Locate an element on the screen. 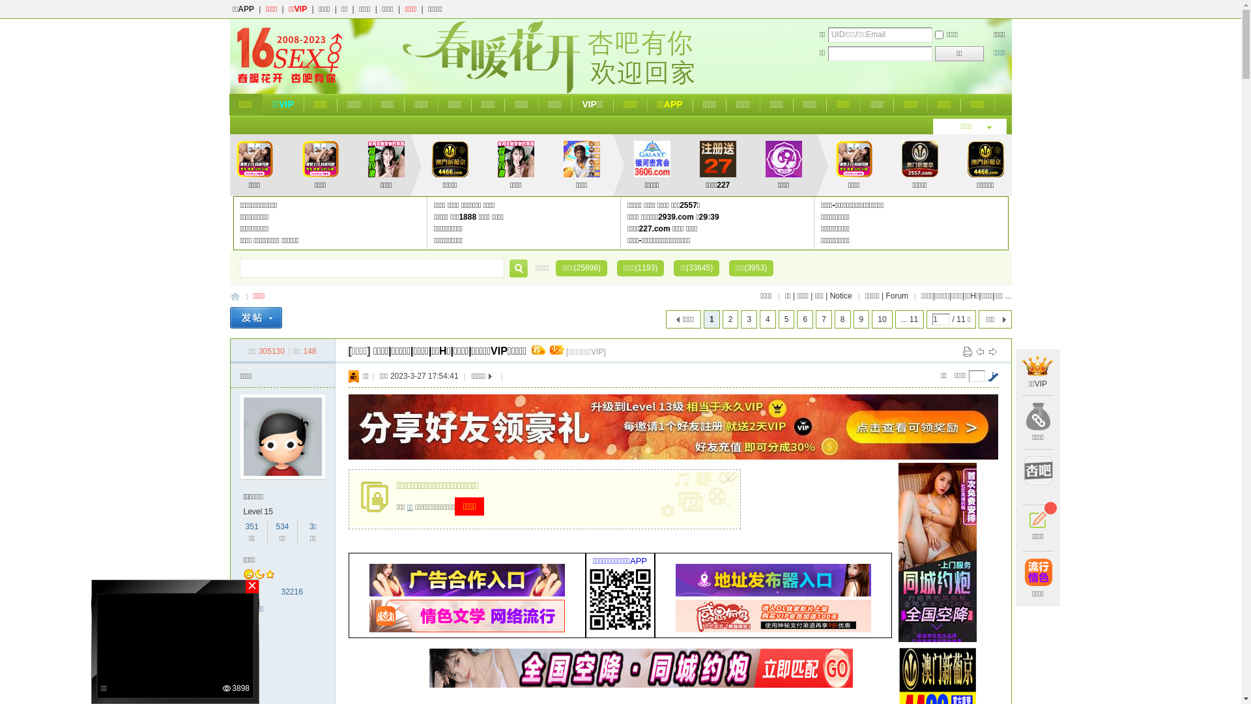  8 is located at coordinates (843, 319).